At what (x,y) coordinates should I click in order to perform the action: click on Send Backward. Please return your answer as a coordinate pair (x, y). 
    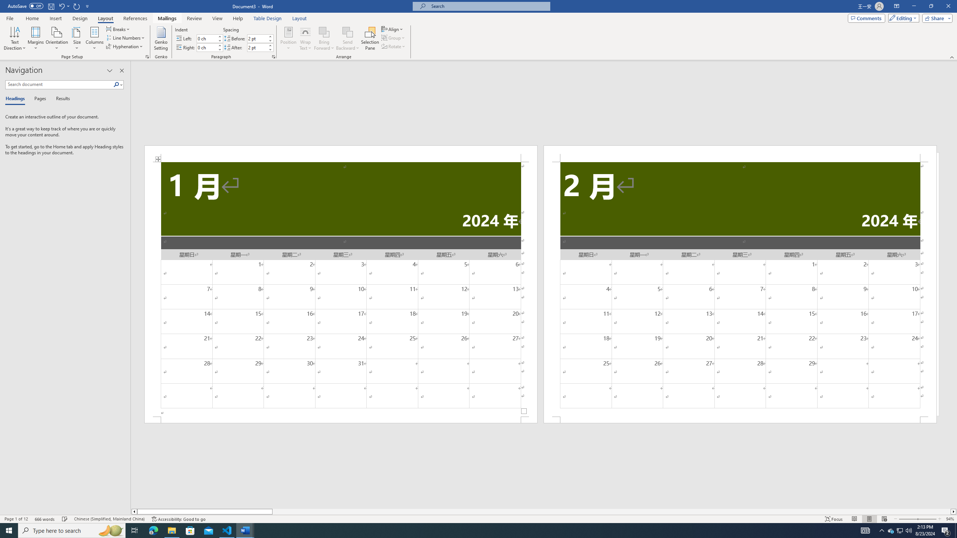
    Looking at the image, I should click on (348, 38).